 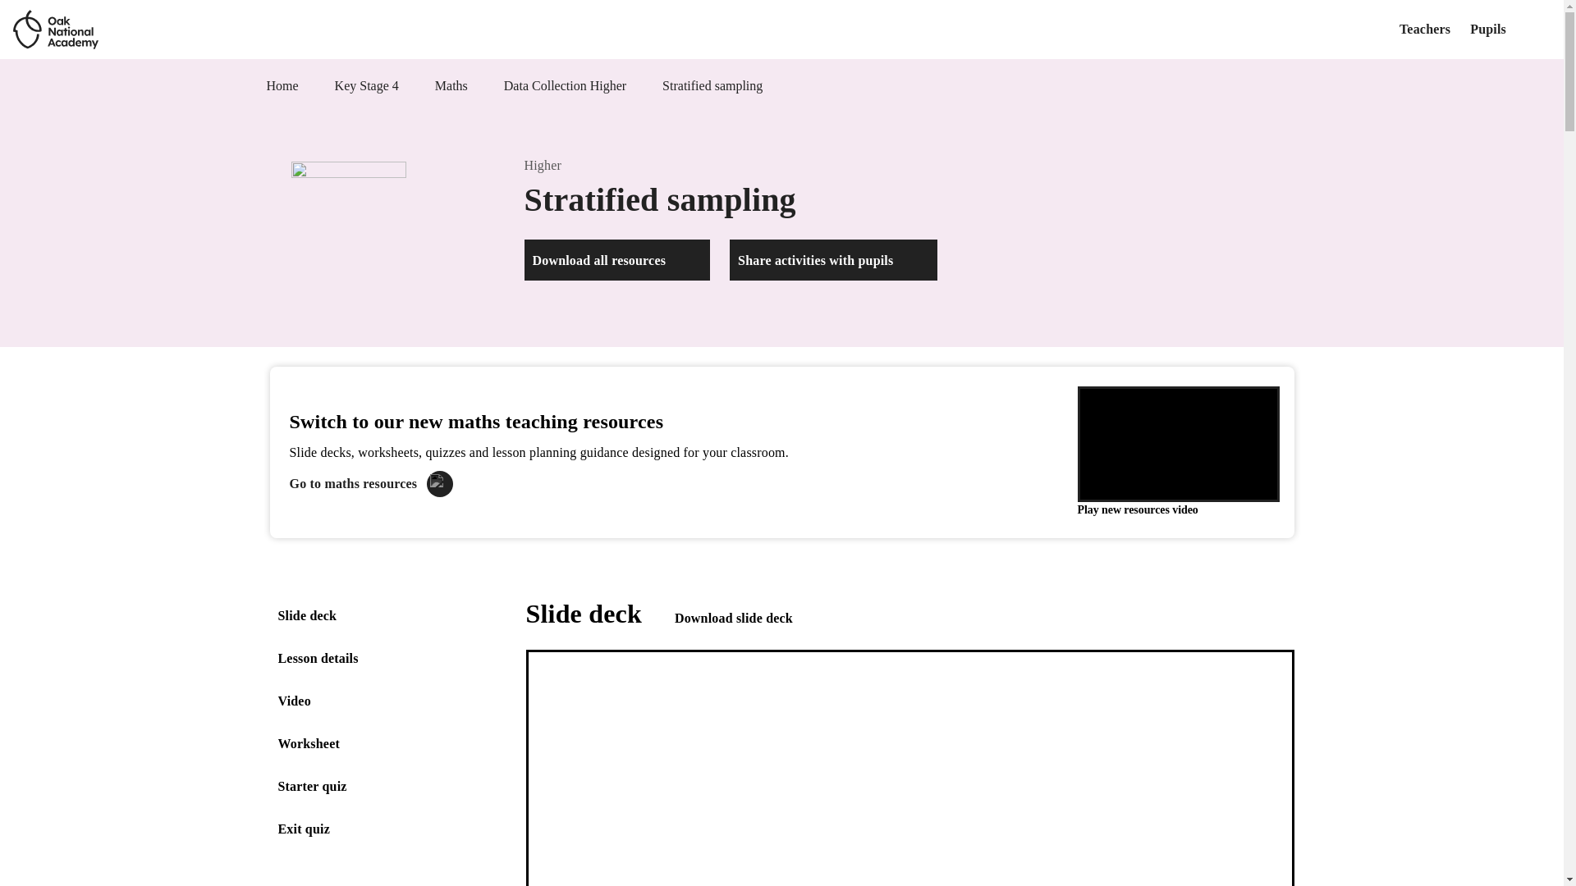 I want to click on Home, so click(x=282, y=85).